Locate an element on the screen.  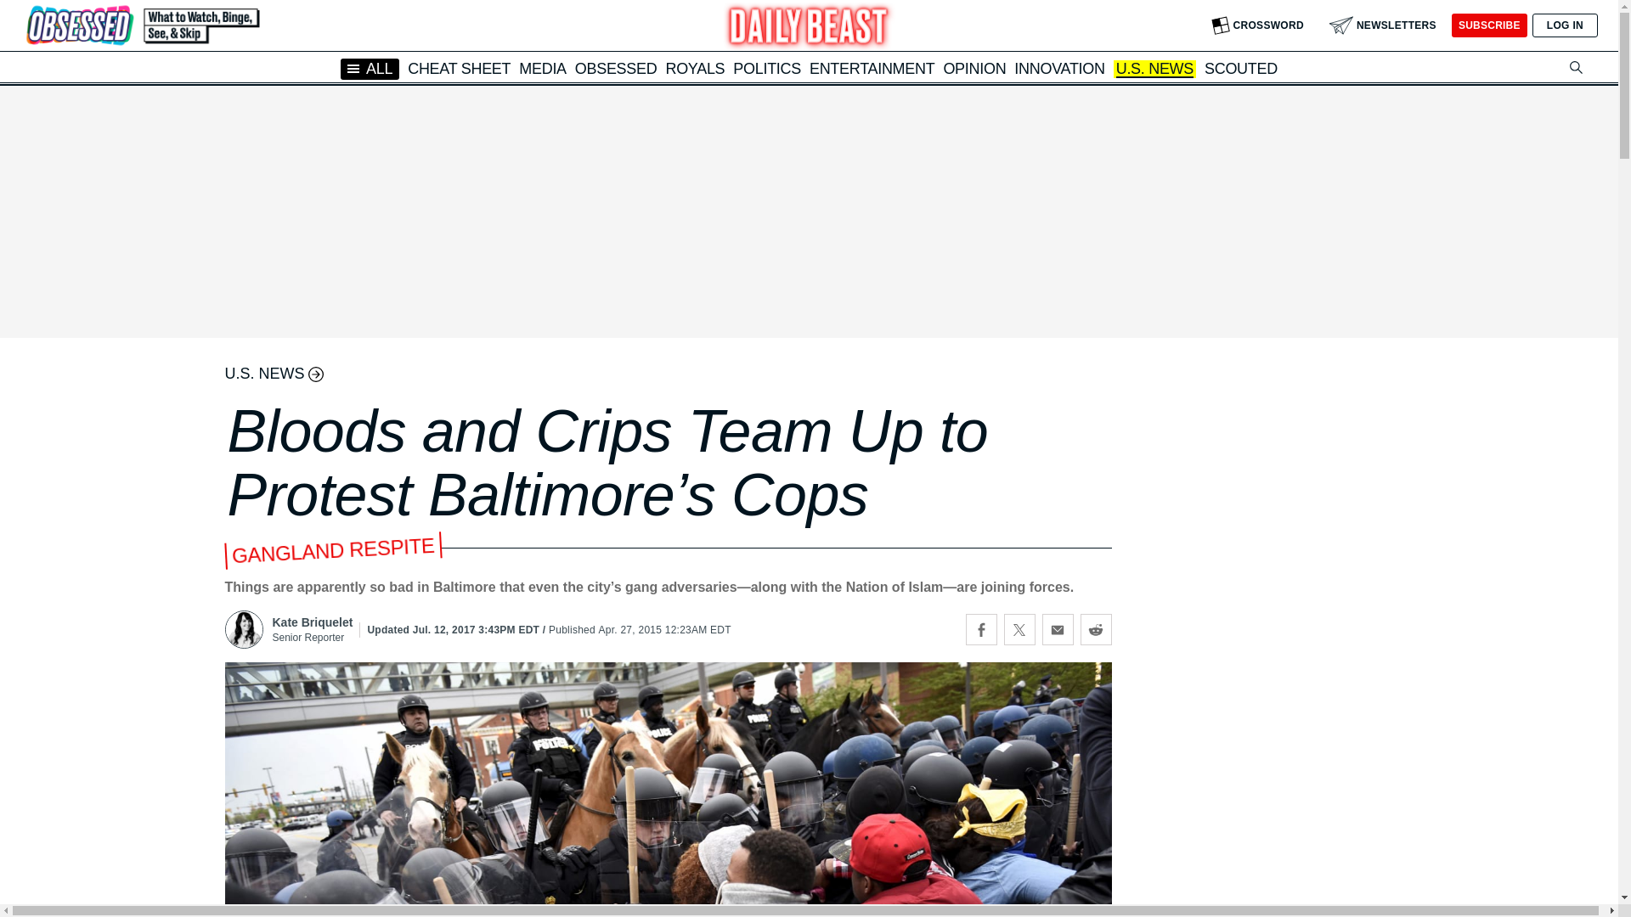
POLITICS is located at coordinates (766, 68).